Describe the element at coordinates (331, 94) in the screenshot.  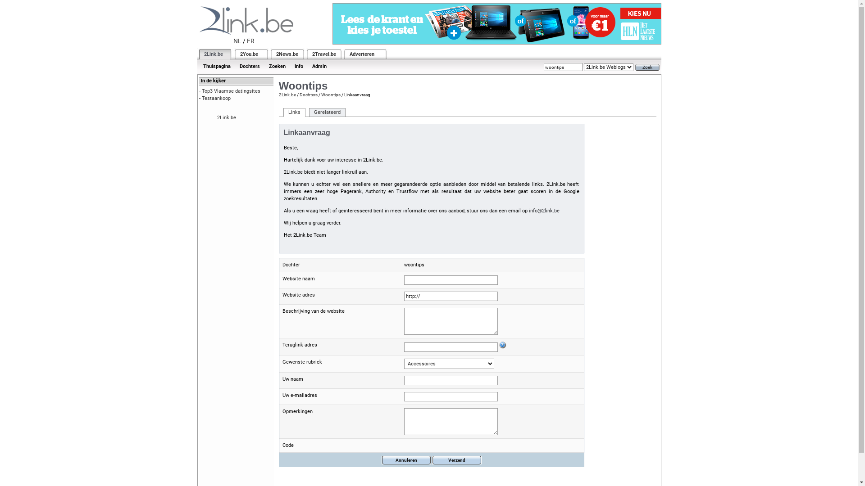
I see `Woontips` at that location.